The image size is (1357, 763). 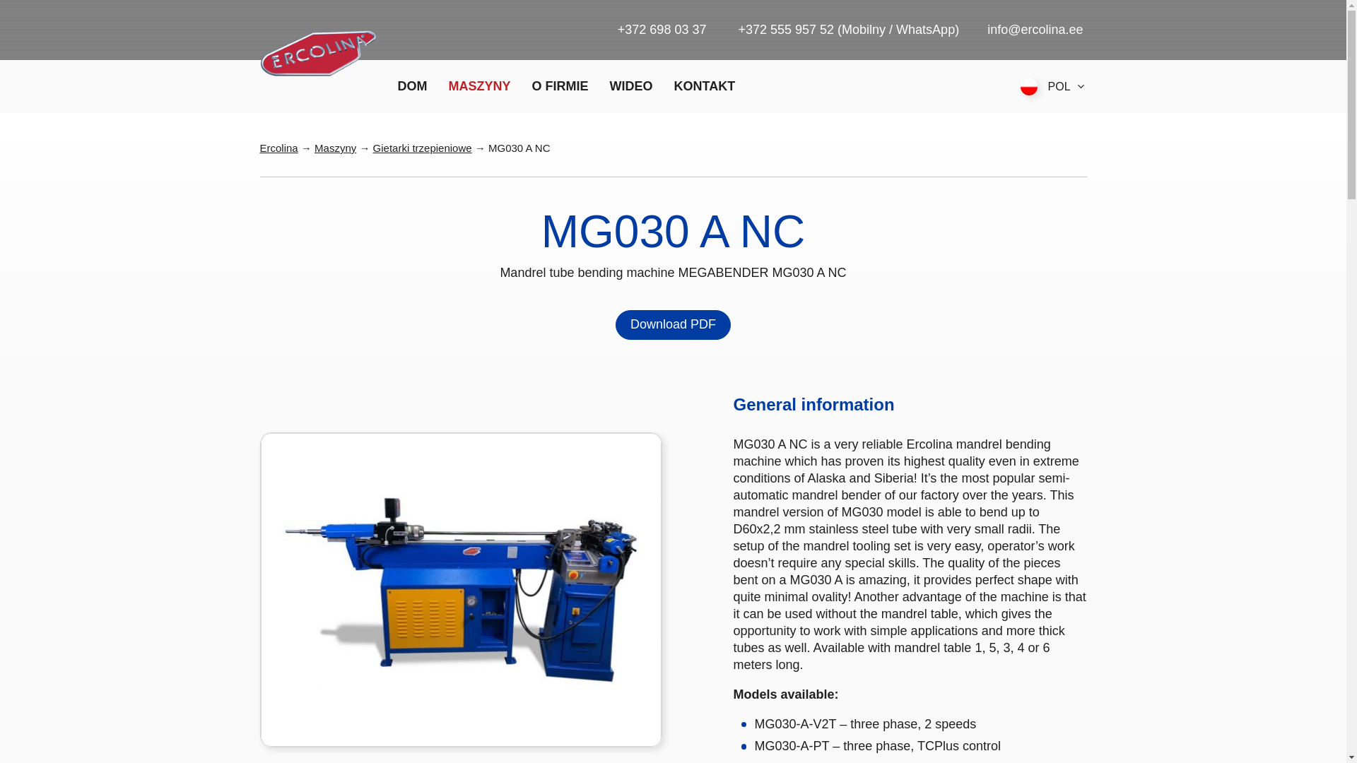 I want to click on Go to Maszyny., so click(x=335, y=148).